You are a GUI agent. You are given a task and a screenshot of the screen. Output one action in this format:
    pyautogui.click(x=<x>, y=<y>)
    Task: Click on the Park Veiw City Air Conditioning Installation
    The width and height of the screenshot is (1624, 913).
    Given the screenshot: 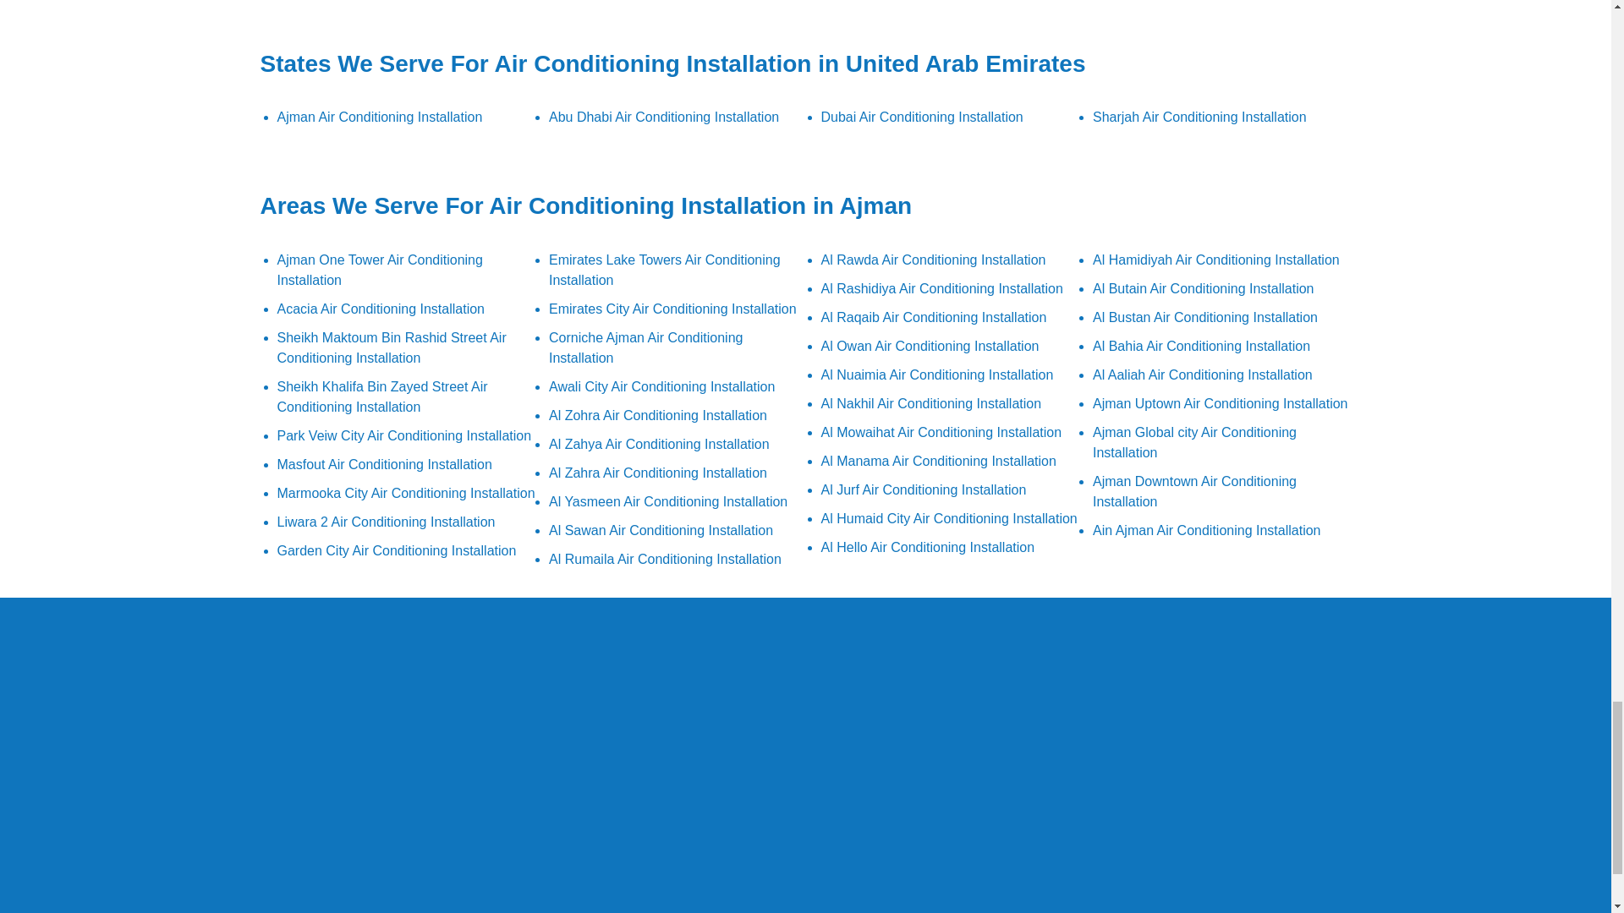 What is the action you would take?
    pyautogui.click(x=404, y=435)
    